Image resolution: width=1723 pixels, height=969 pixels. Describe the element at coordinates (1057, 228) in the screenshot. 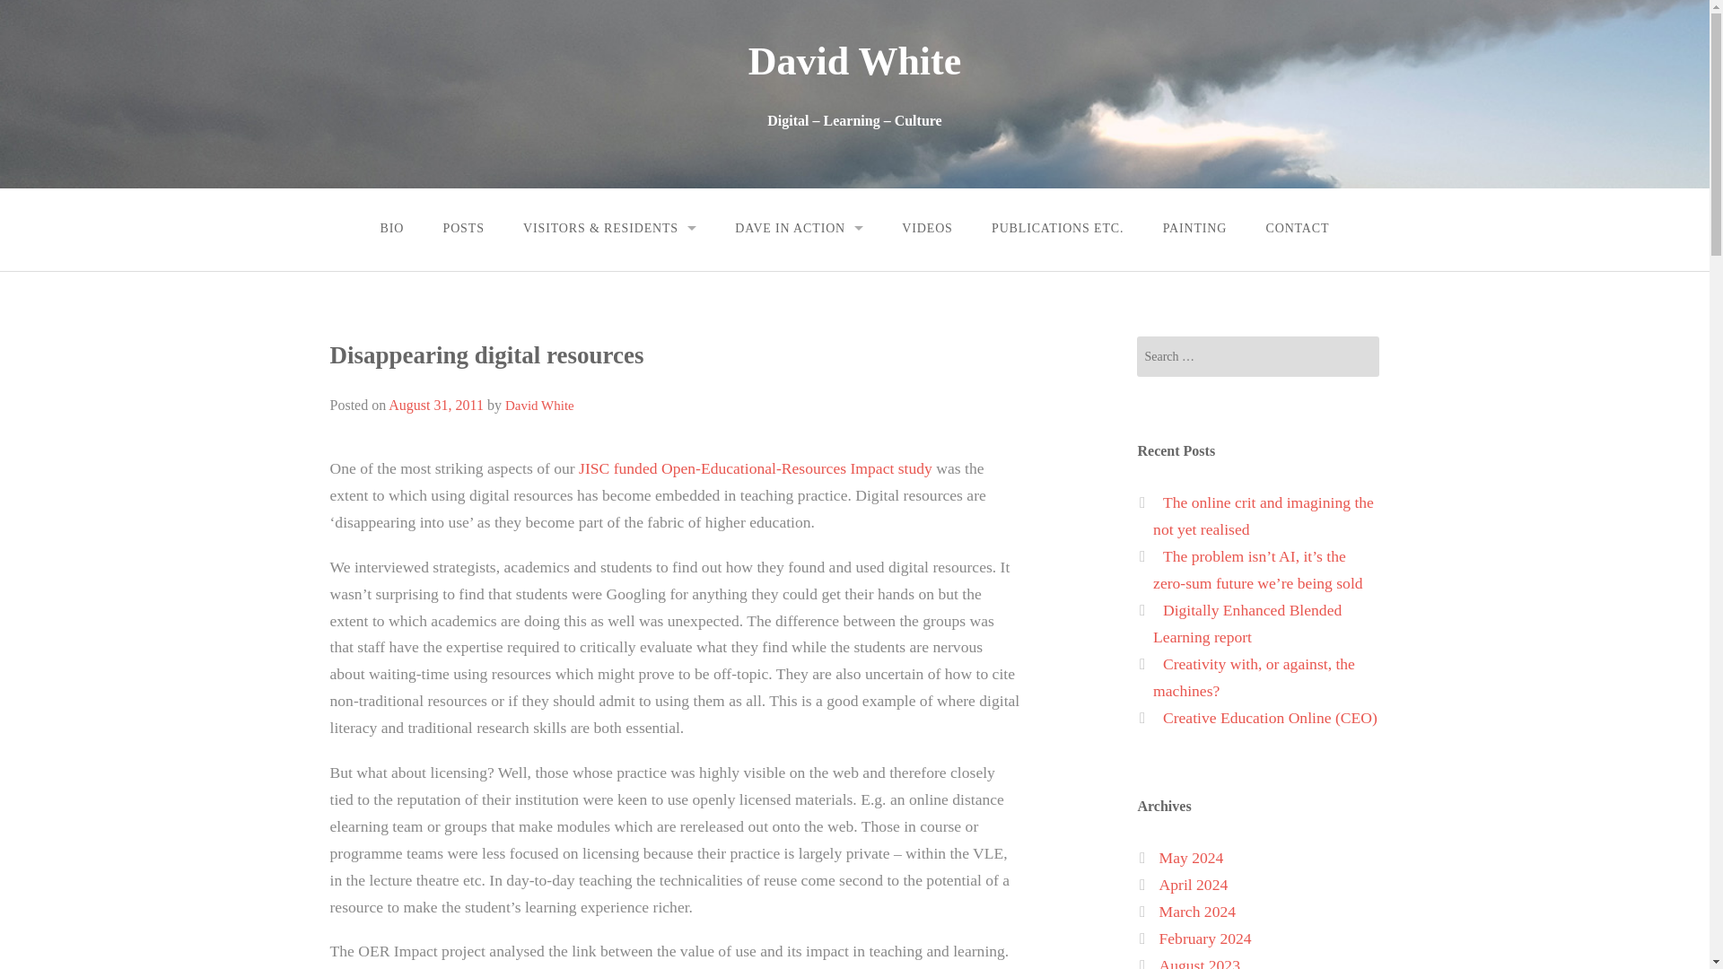

I see `PUBLICATIONS ETC.` at that location.